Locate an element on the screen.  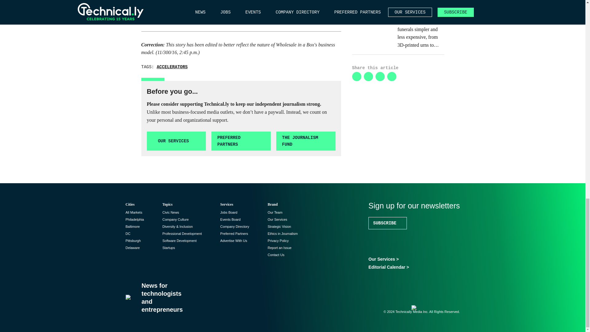
Share to Twitter is located at coordinates (368, 76).